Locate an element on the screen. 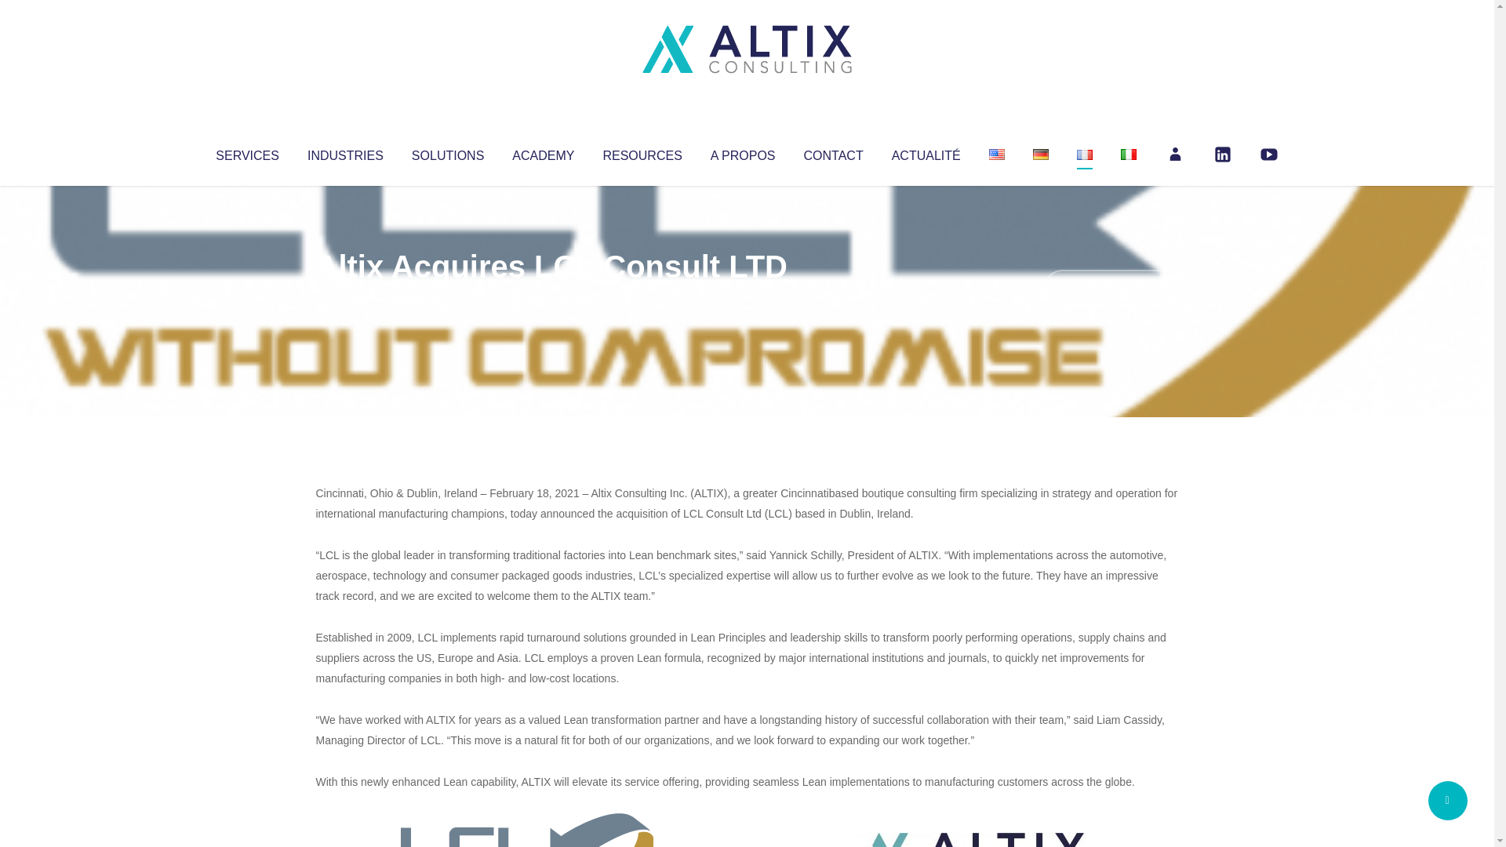 Image resolution: width=1506 pixels, height=847 pixels. Altix is located at coordinates (345, 298).